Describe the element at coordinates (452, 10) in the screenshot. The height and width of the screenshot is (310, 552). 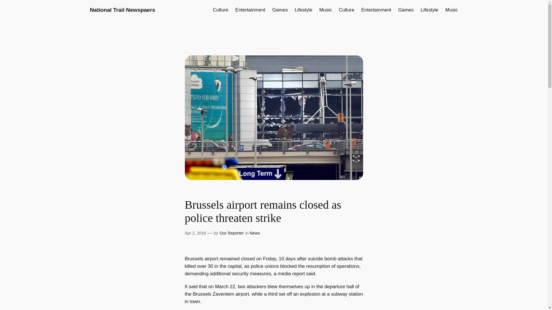
I see `Music` at that location.